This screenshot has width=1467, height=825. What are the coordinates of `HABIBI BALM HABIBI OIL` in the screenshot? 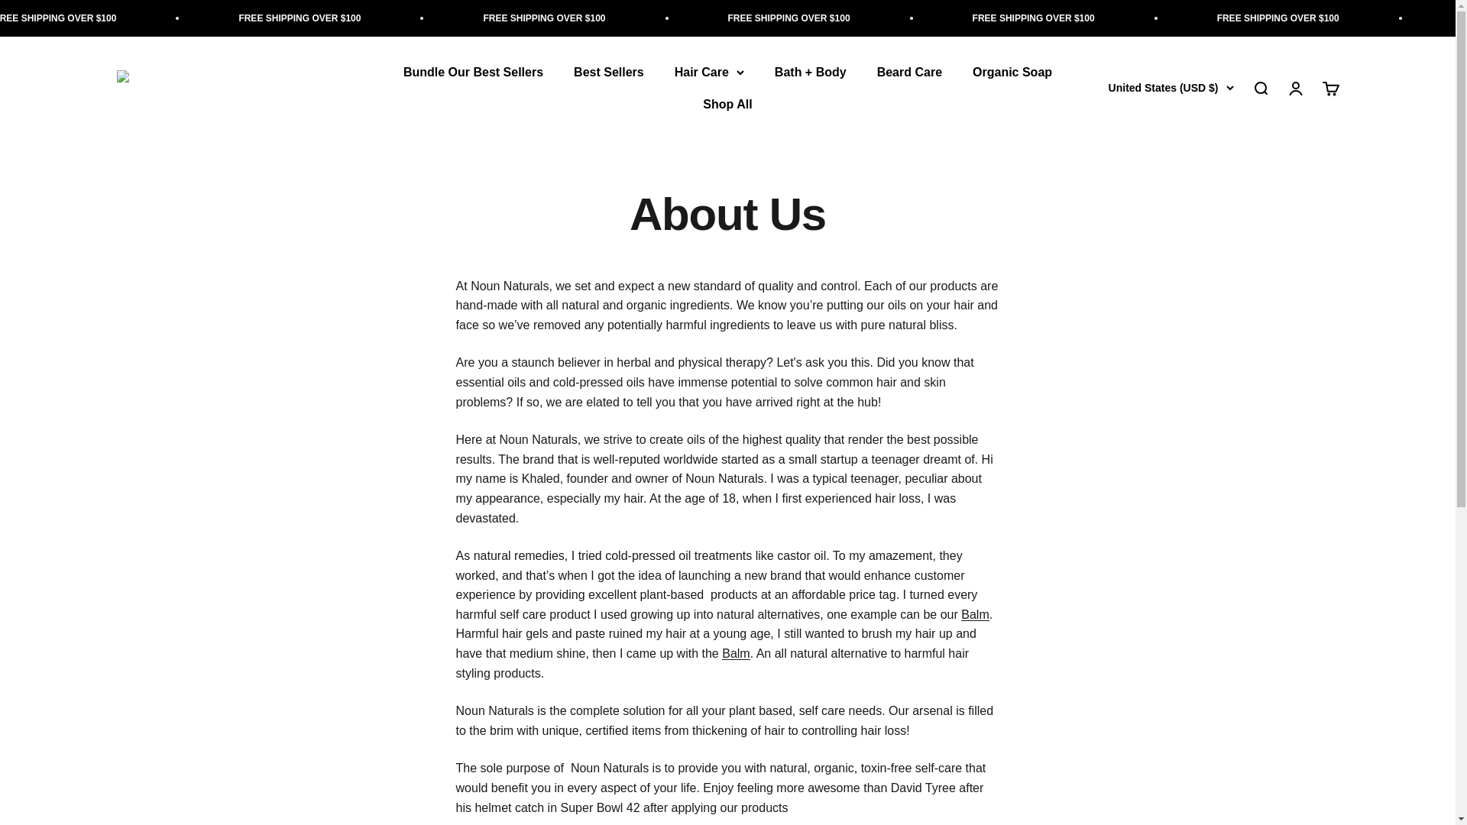 It's located at (735, 653).